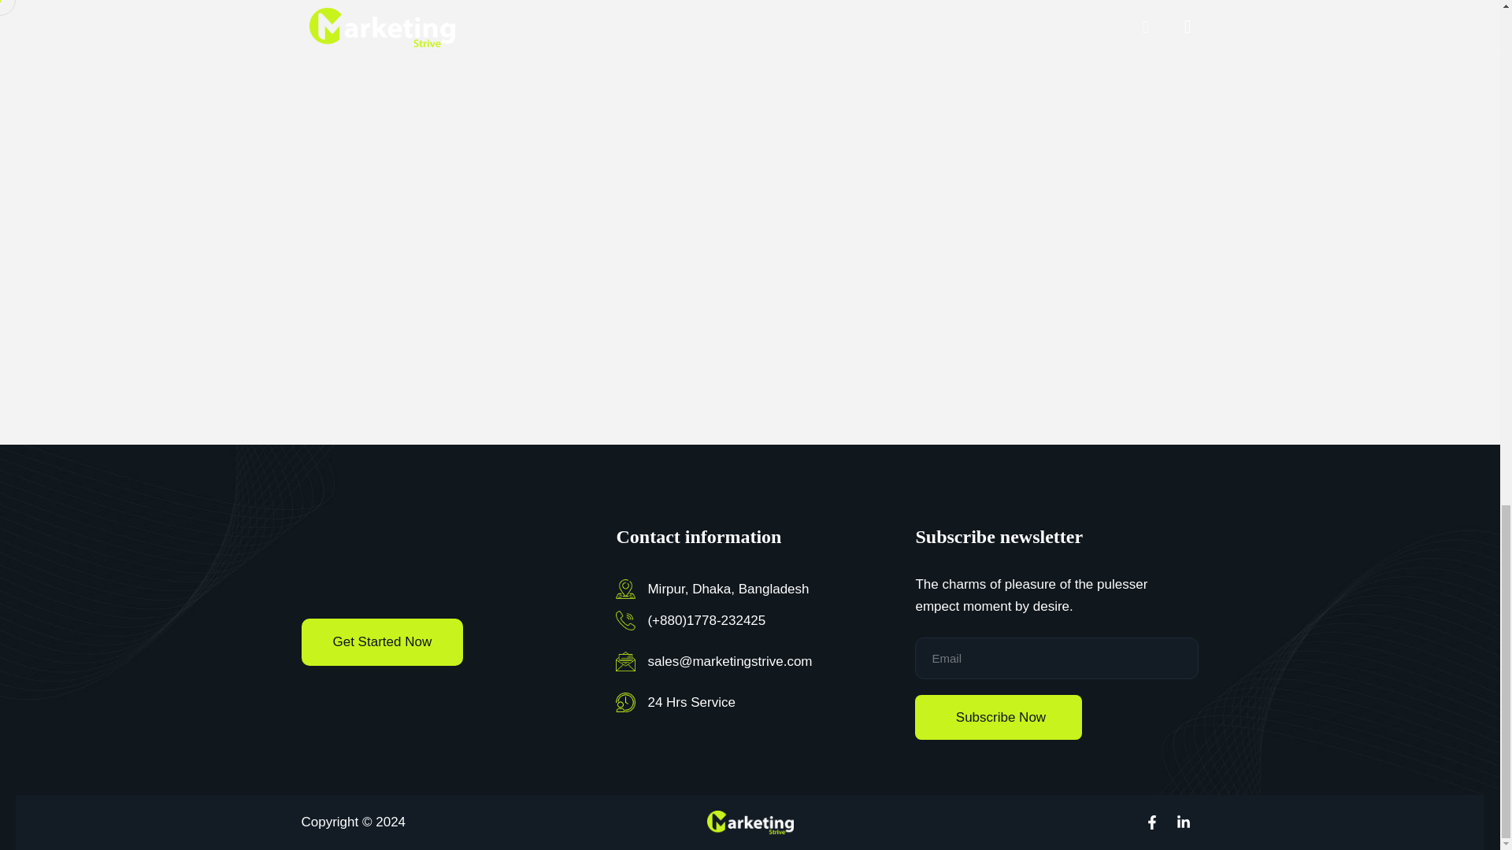 The image size is (1512, 850). I want to click on Subscribe Now, so click(999, 717).